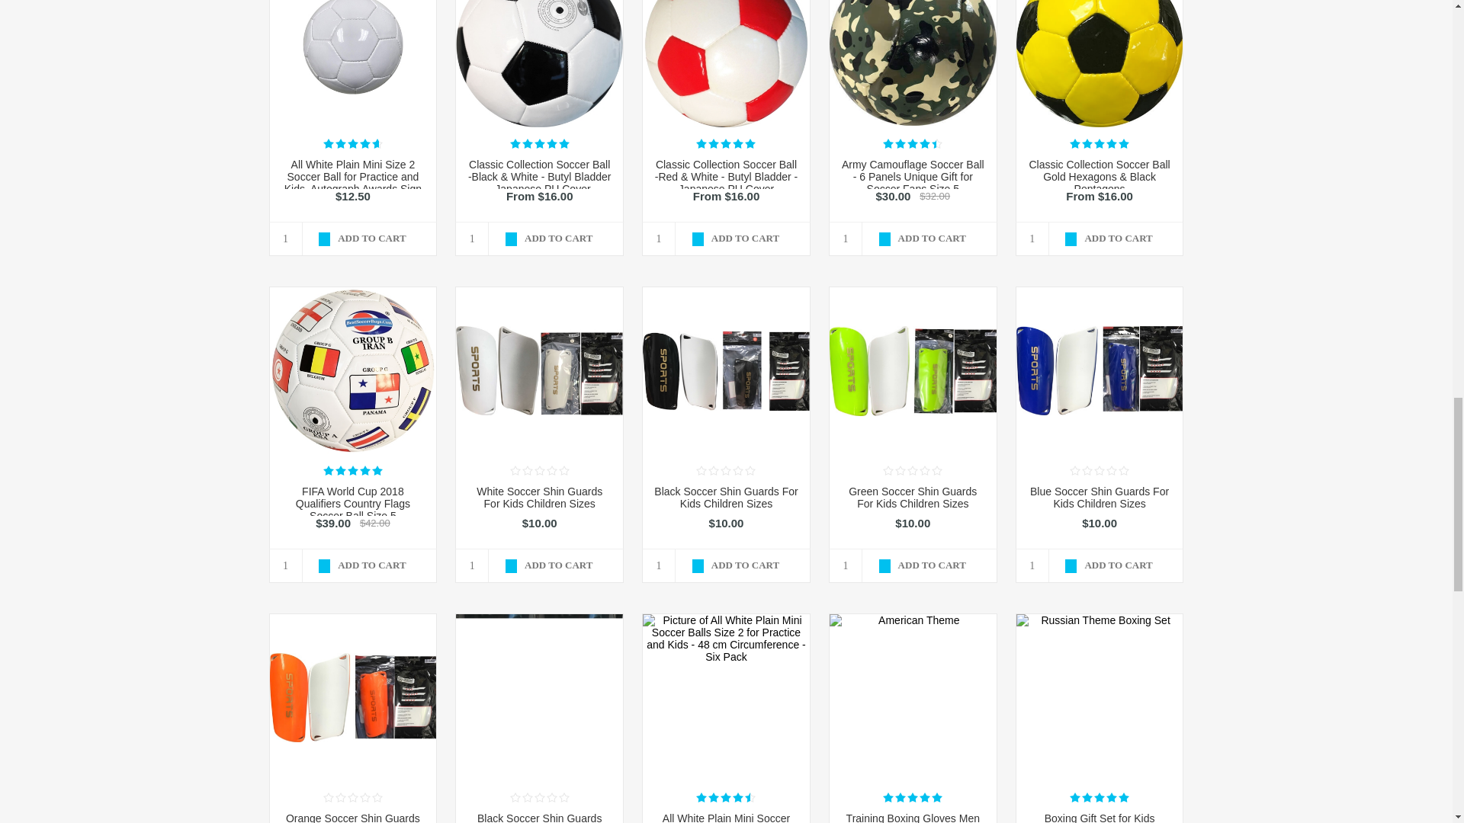  Describe the element at coordinates (540, 232) in the screenshot. I see `Add to compare list` at that location.